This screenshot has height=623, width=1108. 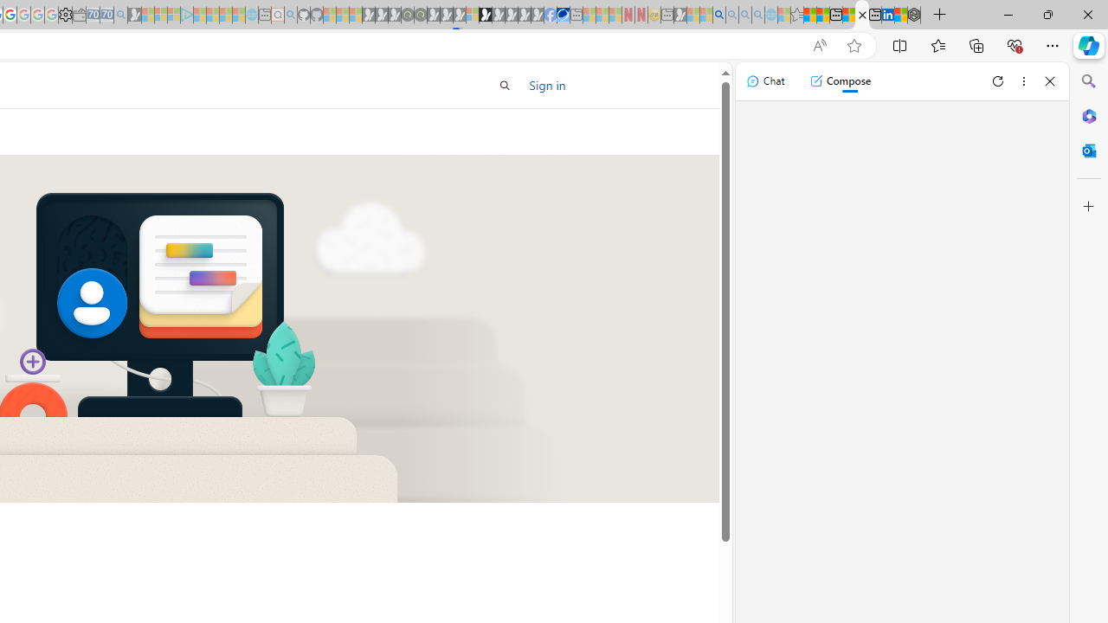 I want to click on MSN - Sleeping, so click(x=680, y=16).